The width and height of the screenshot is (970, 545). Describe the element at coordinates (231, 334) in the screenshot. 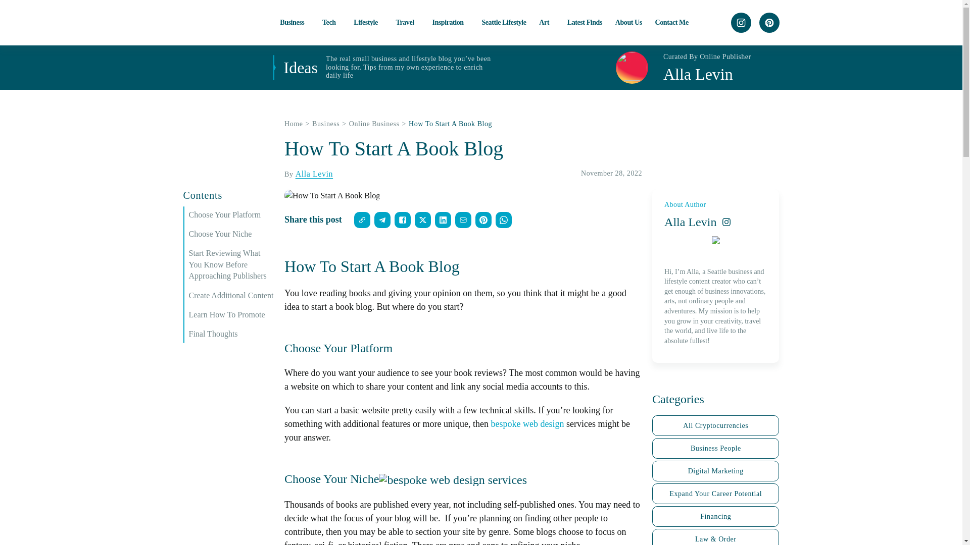

I see `Final Thoughts` at that location.